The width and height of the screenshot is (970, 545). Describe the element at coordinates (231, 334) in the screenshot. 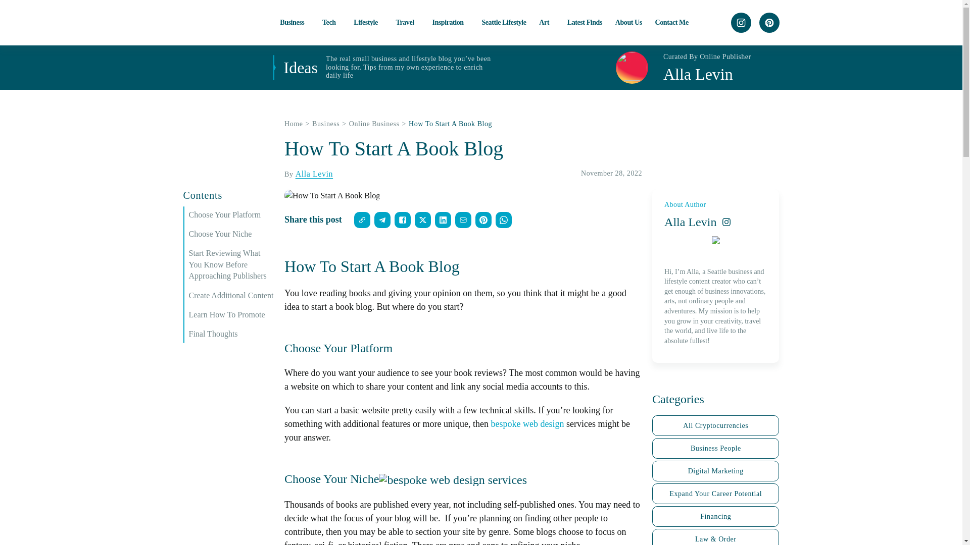

I see `Final Thoughts` at that location.